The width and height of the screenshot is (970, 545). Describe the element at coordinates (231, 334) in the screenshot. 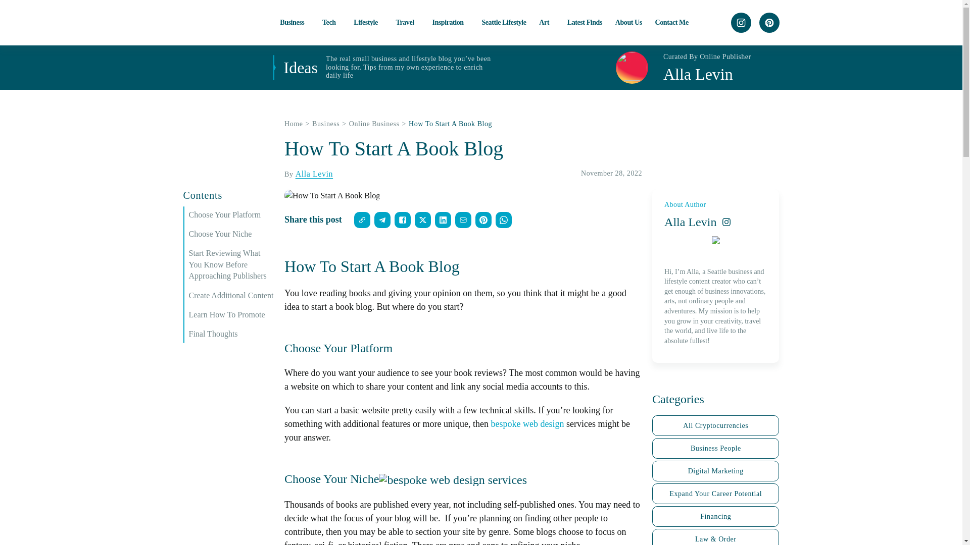

I see `Final Thoughts` at that location.